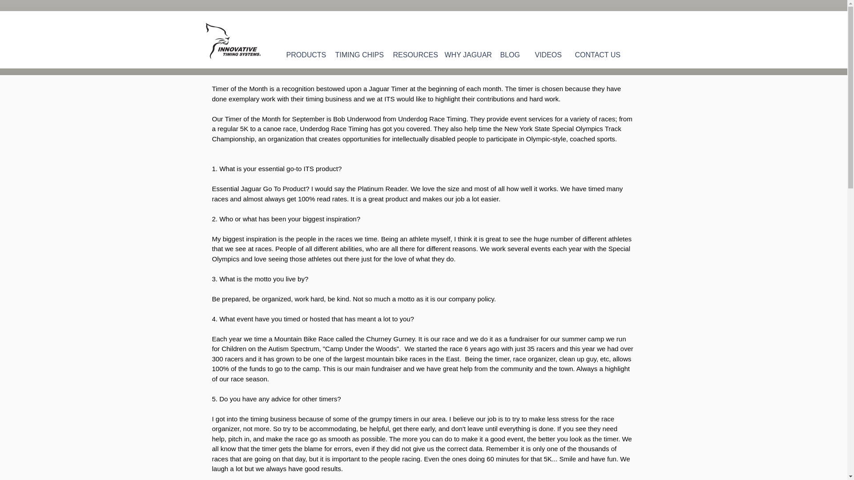  I want to click on RESOURCES, so click(411, 54).